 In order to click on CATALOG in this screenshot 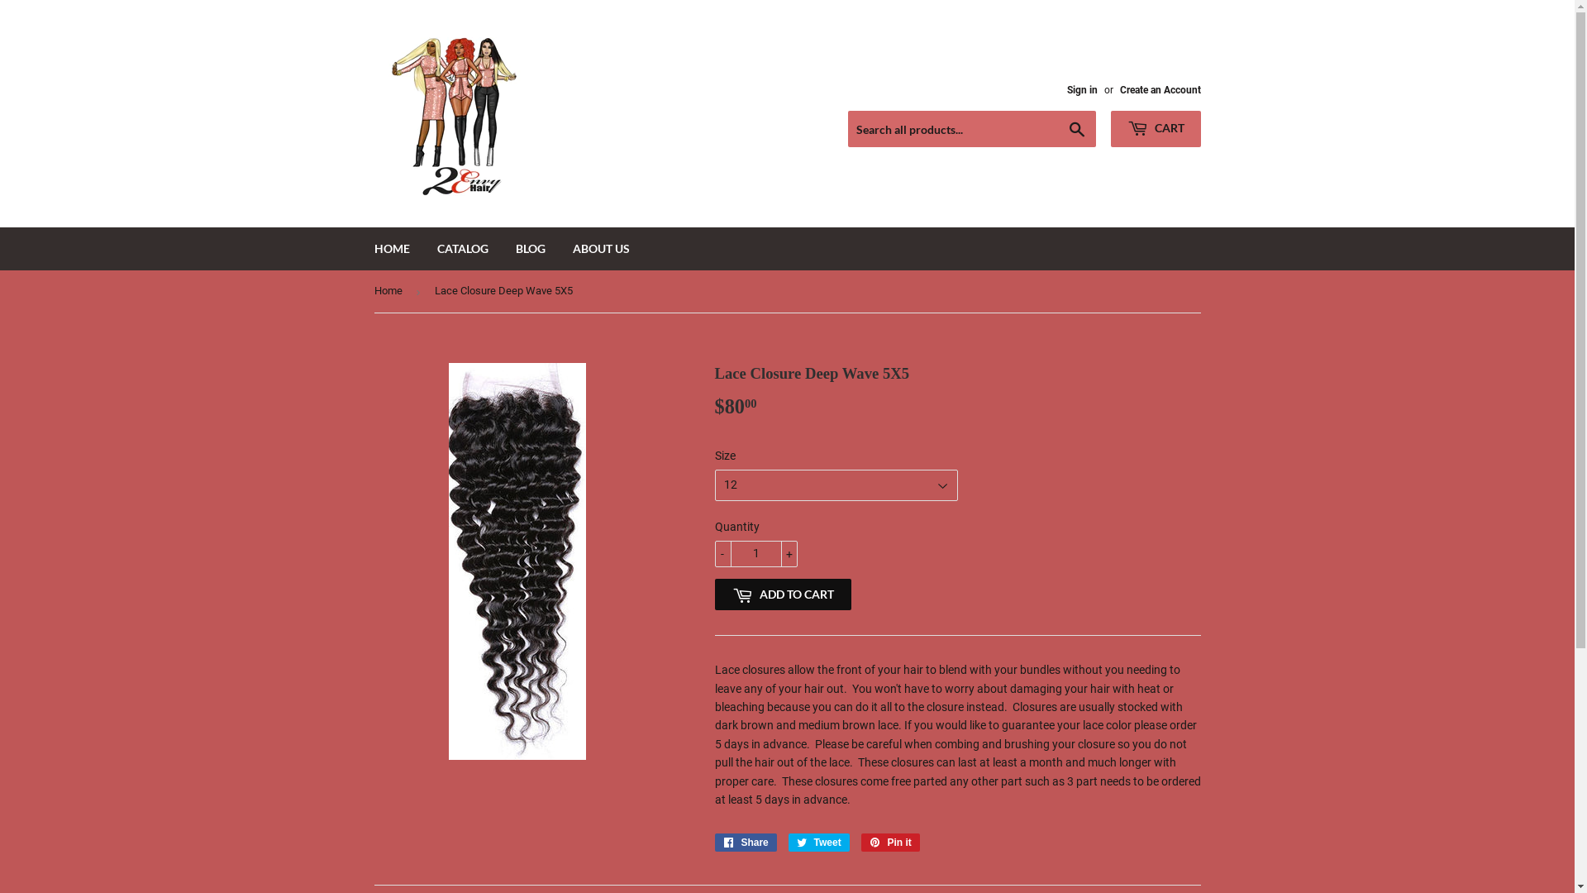, I will do `click(463, 249)`.